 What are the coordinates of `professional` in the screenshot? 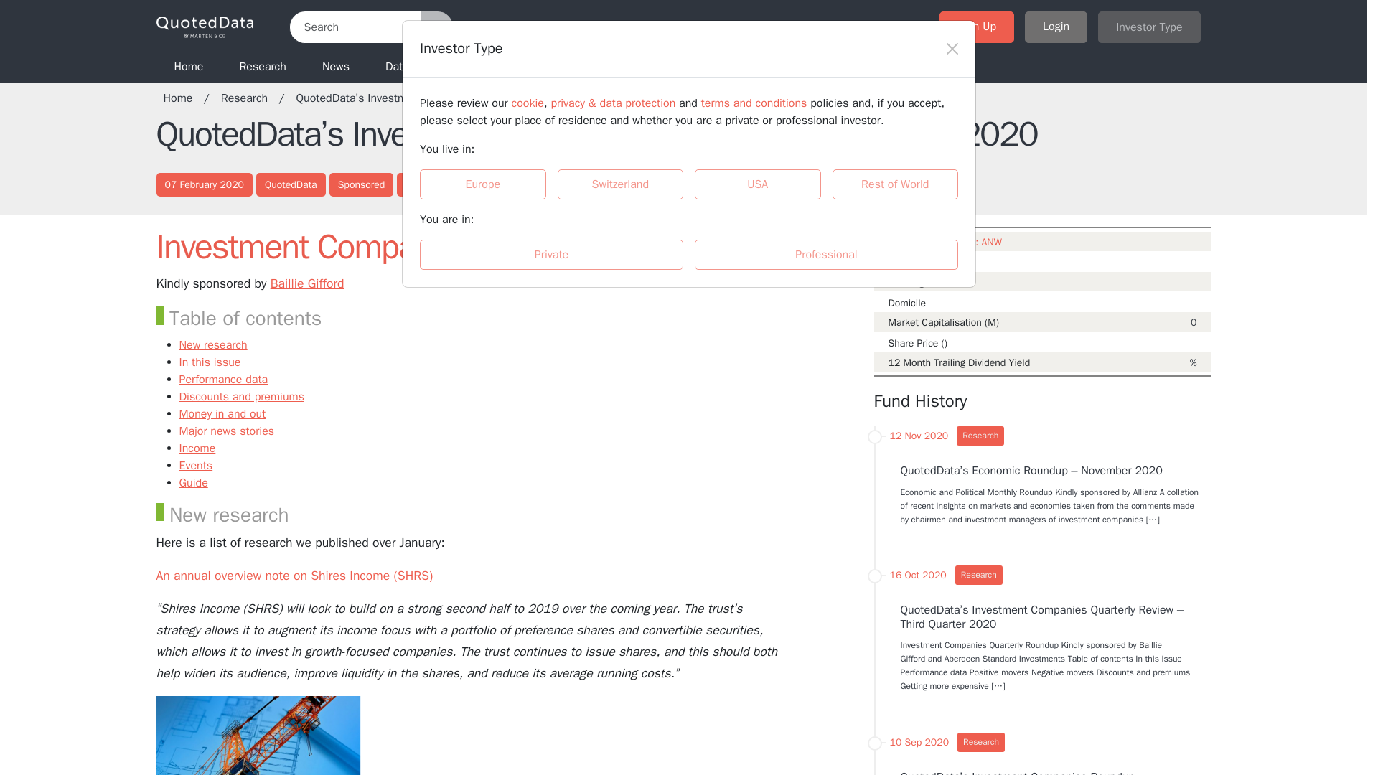 It's located at (699, 244).